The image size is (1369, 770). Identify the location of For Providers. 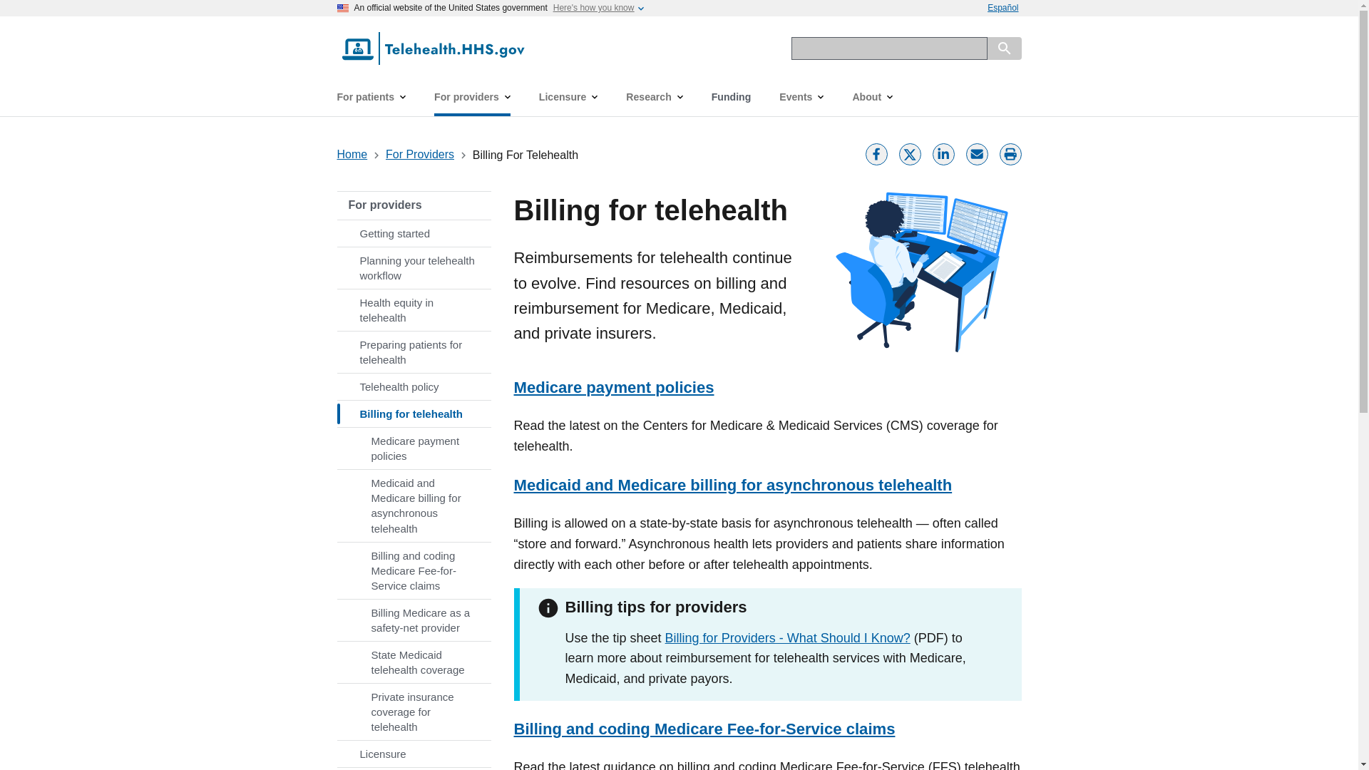
(420, 154).